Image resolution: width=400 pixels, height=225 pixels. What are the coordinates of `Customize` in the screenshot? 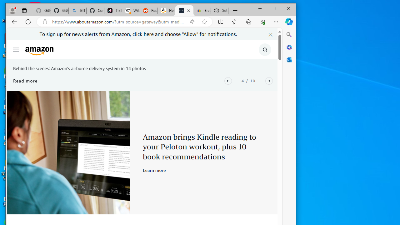 It's located at (289, 80).